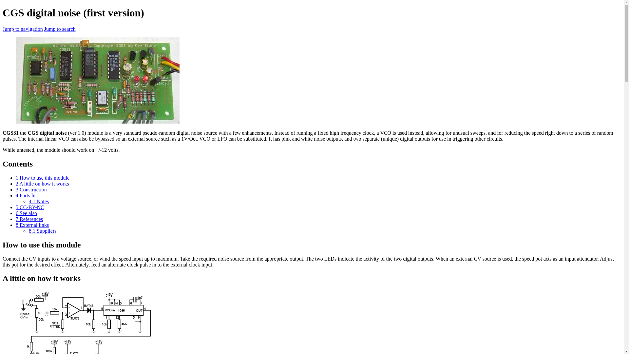 This screenshot has width=629, height=354. Describe the element at coordinates (60, 29) in the screenshot. I see `Jump to search` at that location.